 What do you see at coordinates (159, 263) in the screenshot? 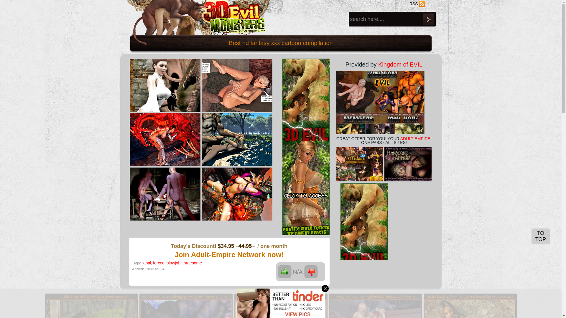
I see `forced` at bounding box center [159, 263].